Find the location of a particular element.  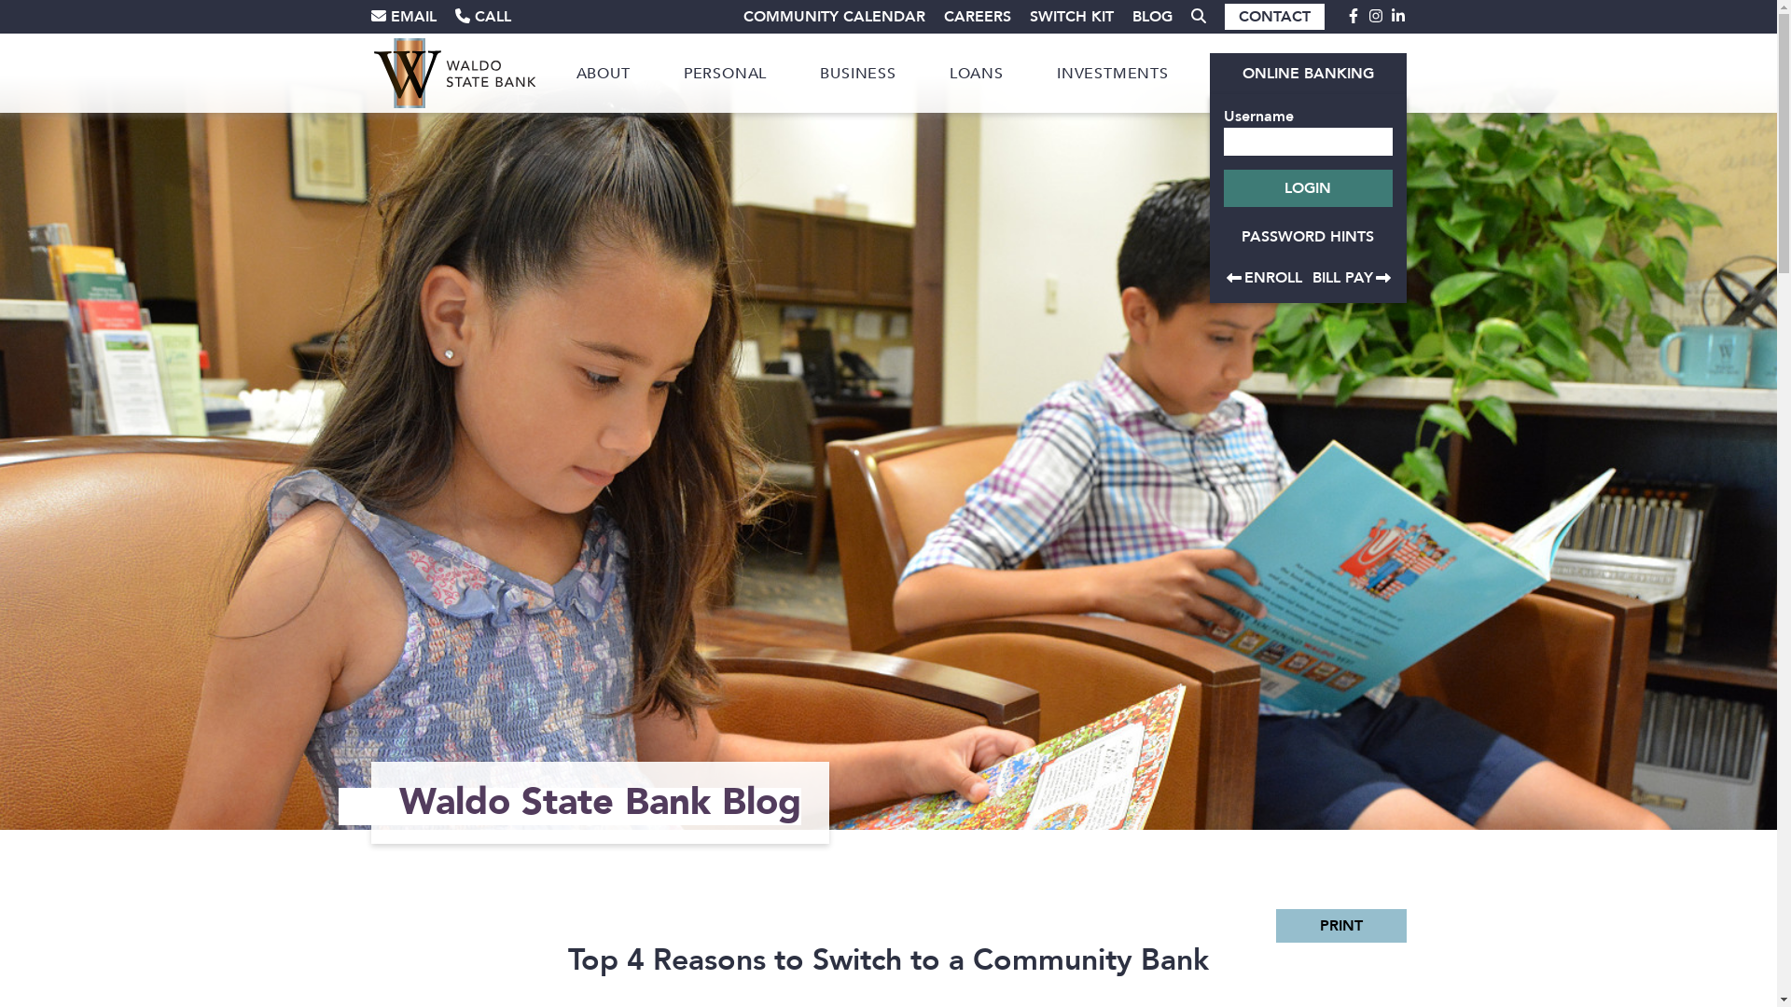

Login is located at coordinates (1308, 188).